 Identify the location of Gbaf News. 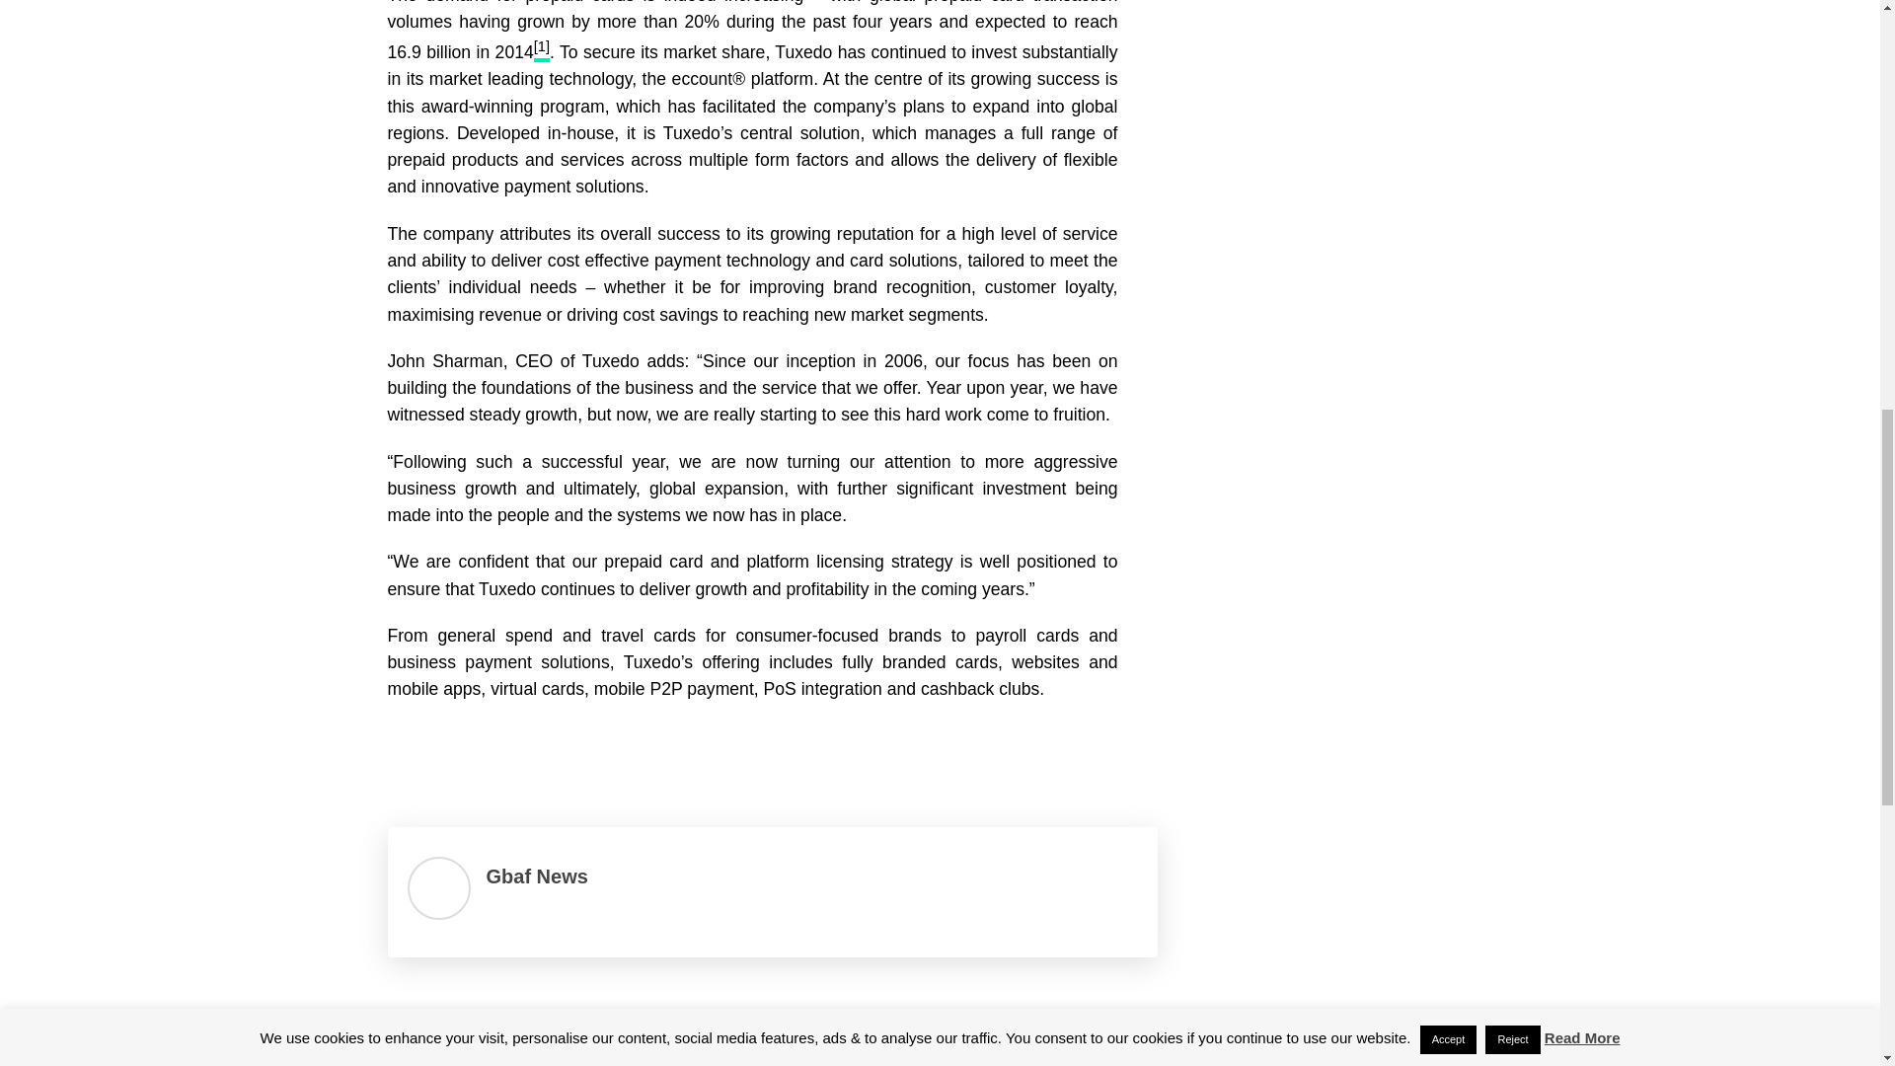
(536, 876).